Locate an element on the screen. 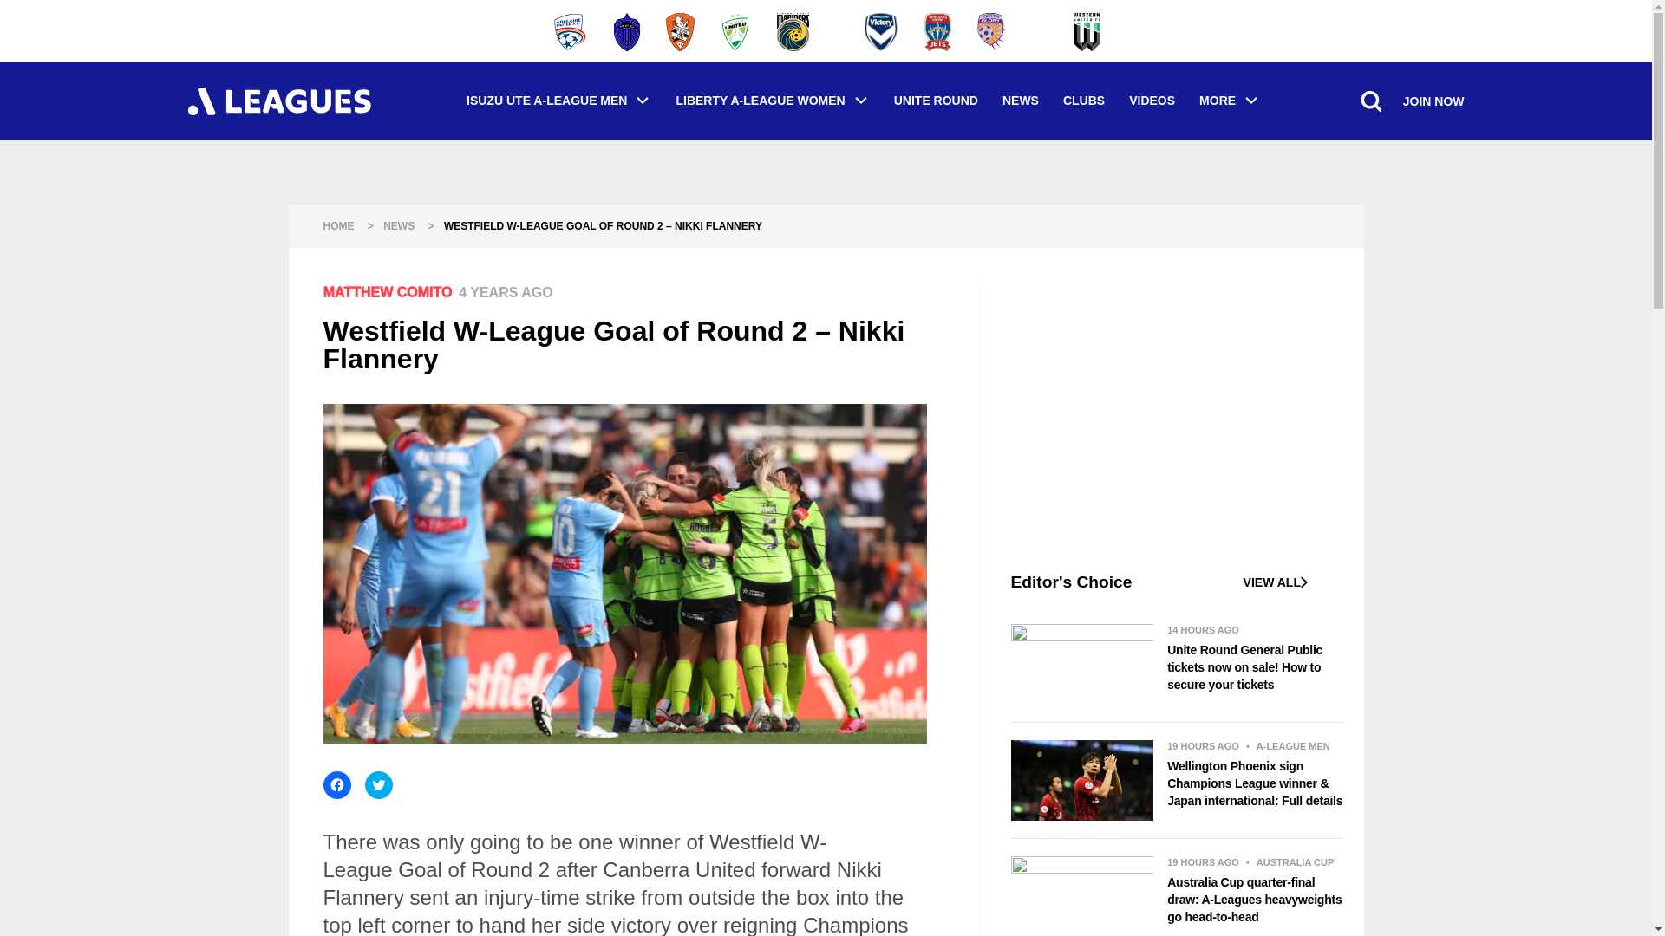 Image resolution: width=1665 pixels, height=936 pixels. Click to share on Twitter is located at coordinates (378, 785).